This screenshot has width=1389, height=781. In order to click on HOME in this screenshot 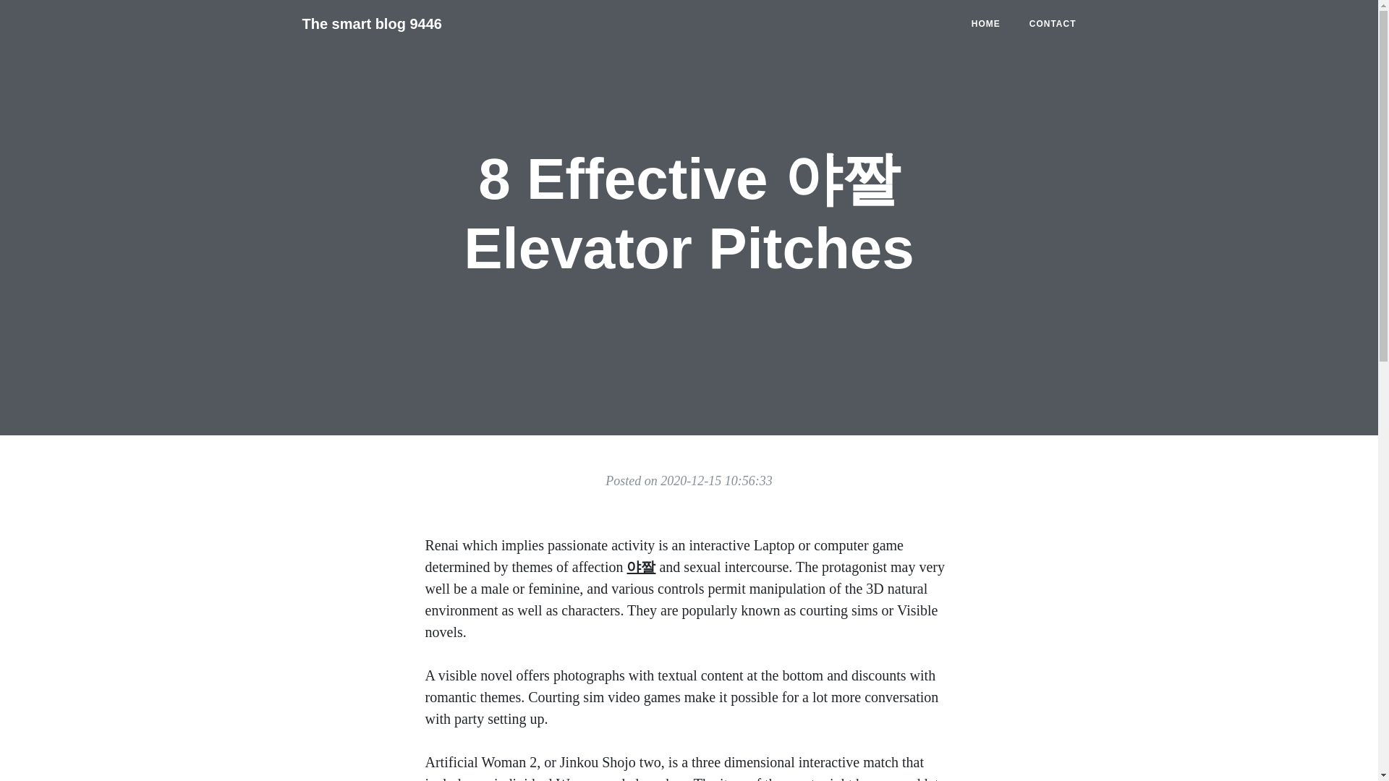, I will do `click(985, 23)`.